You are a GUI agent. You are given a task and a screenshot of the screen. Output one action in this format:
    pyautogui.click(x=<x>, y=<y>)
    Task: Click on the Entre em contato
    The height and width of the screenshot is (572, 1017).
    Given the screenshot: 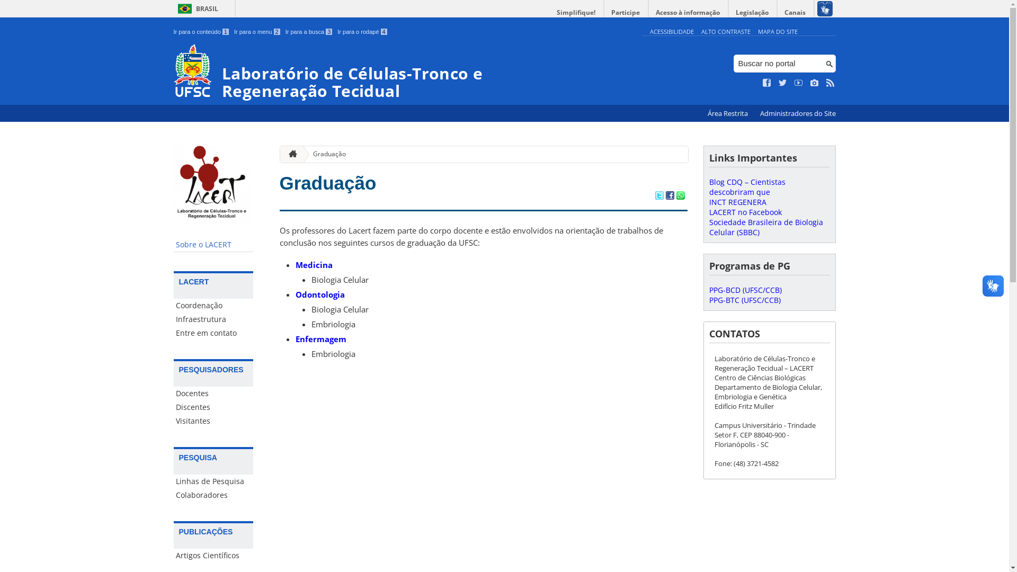 What is the action you would take?
    pyautogui.click(x=213, y=333)
    